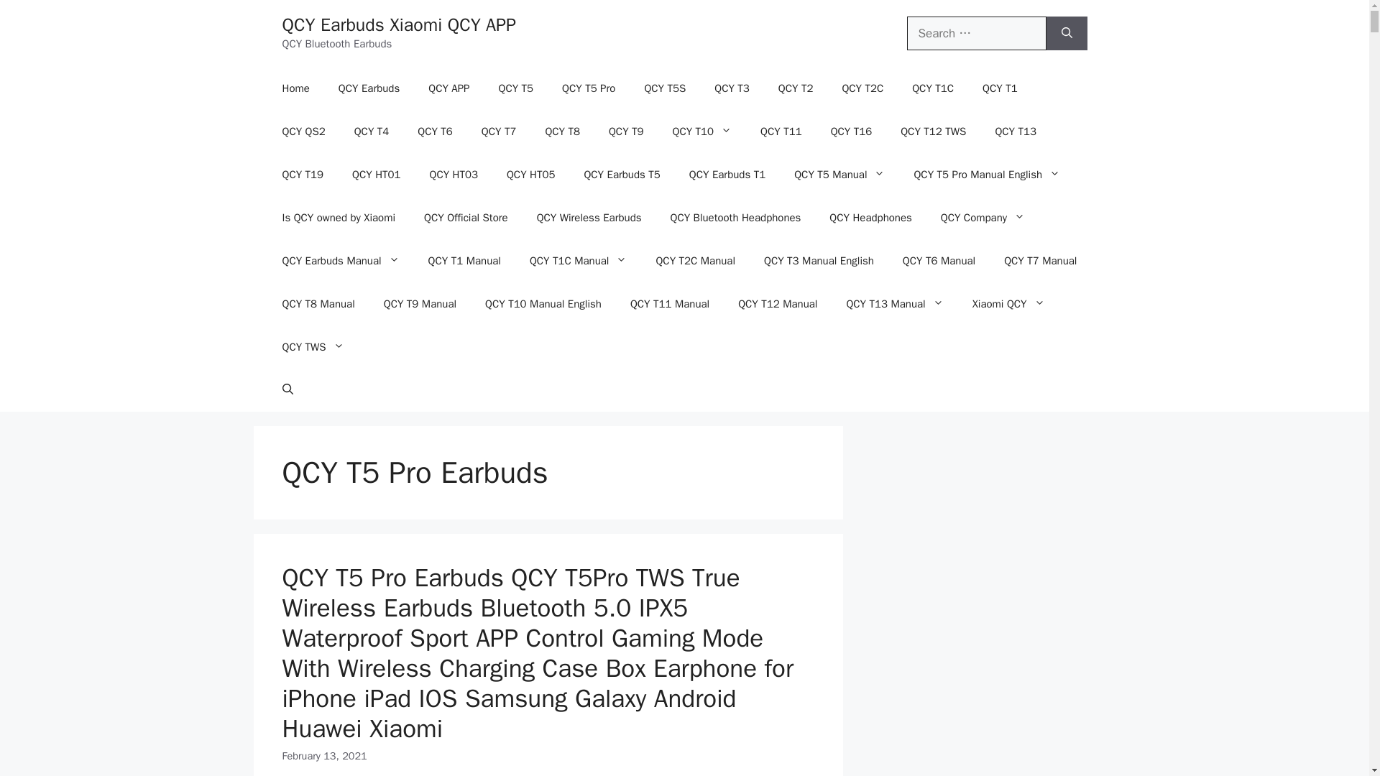 The image size is (1380, 776). I want to click on QCY Earbuds T1, so click(727, 174).